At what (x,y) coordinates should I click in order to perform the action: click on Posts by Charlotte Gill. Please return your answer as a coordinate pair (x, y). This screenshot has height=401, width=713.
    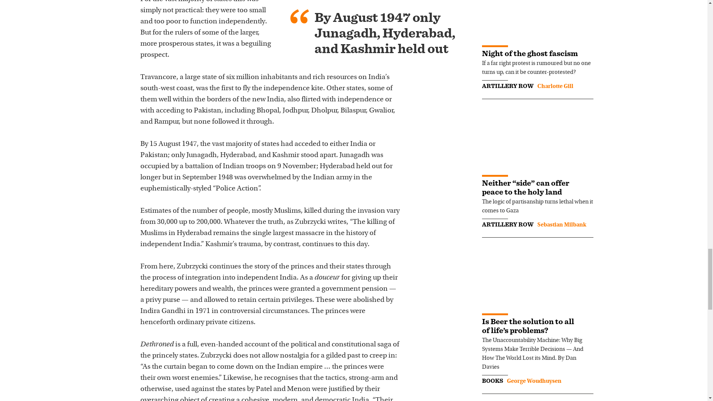
    Looking at the image, I should click on (555, 86).